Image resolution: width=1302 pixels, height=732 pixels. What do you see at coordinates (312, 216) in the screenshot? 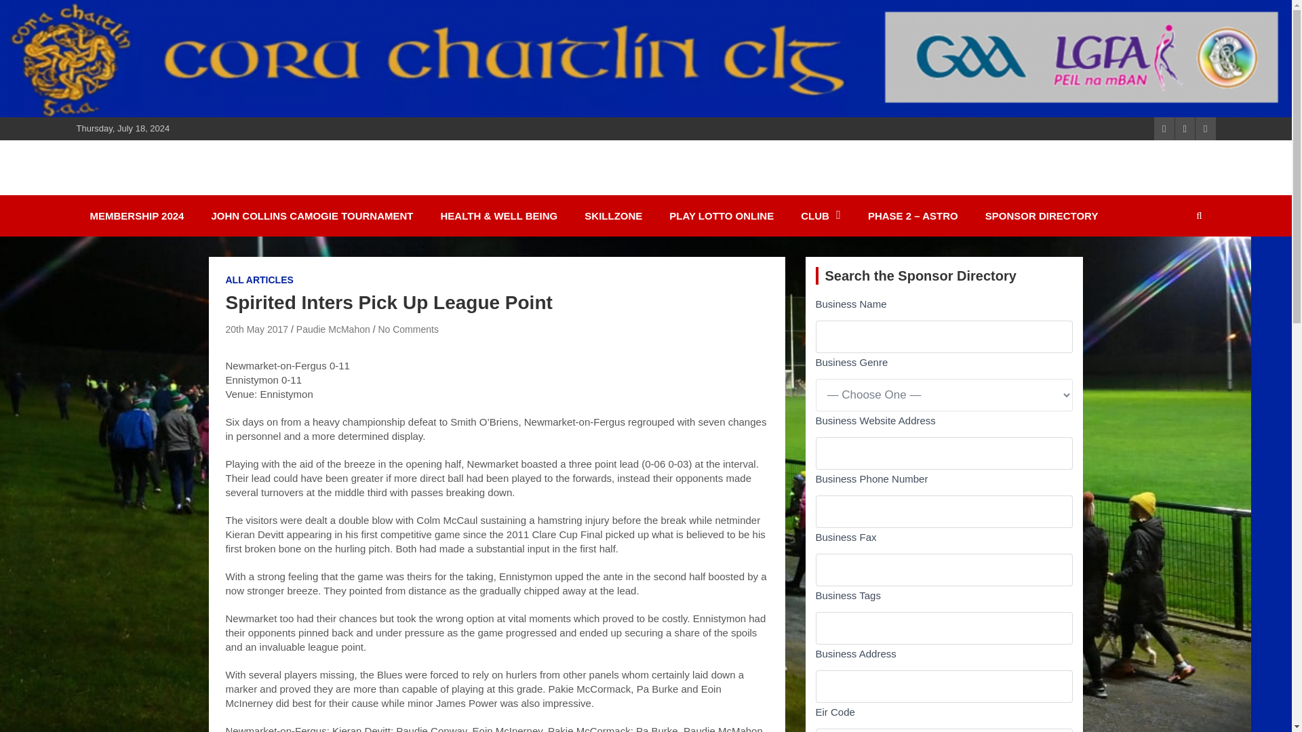
I see `JOHN COLLINS CAMOGIE TOURNAMENT` at bounding box center [312, 216].